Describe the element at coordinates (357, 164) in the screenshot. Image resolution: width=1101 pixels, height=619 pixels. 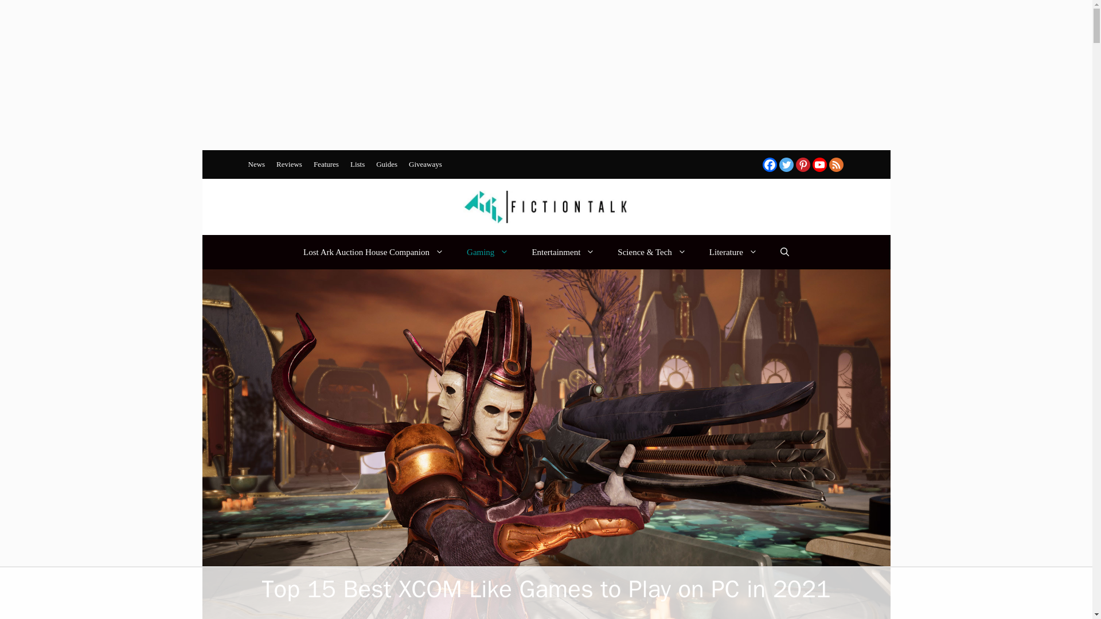
I see `Lists` at that location.